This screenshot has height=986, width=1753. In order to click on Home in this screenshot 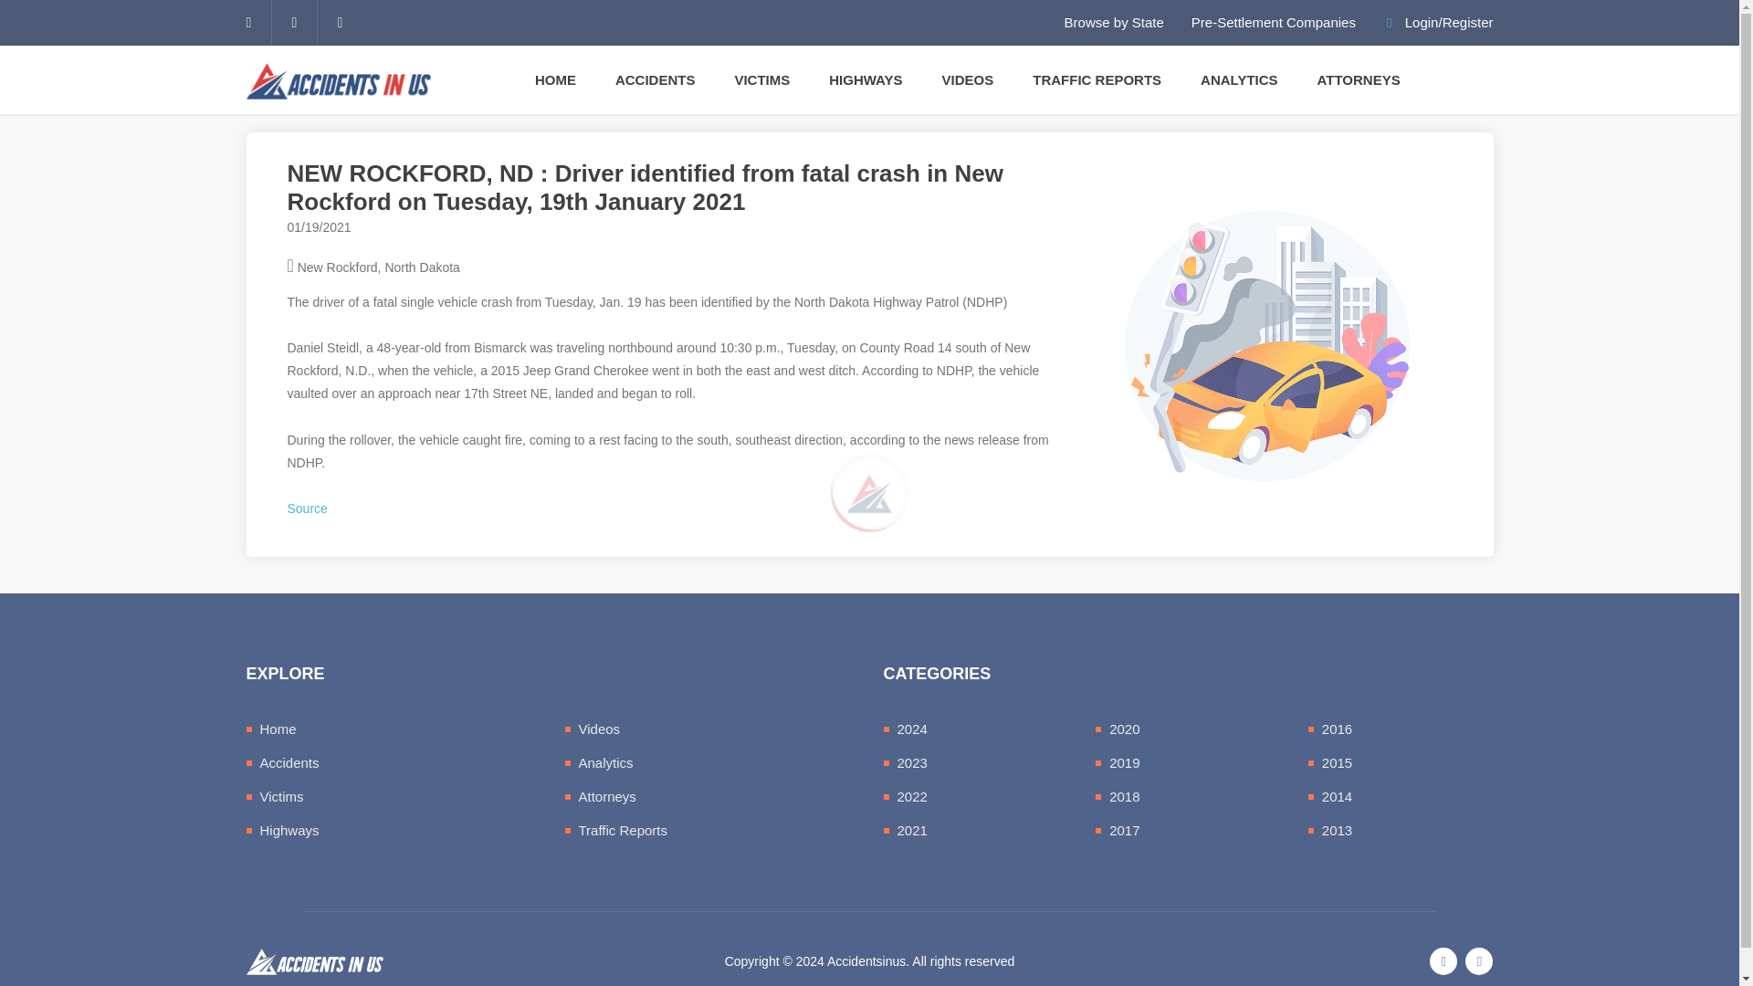, I will do `click(278, 729)`.